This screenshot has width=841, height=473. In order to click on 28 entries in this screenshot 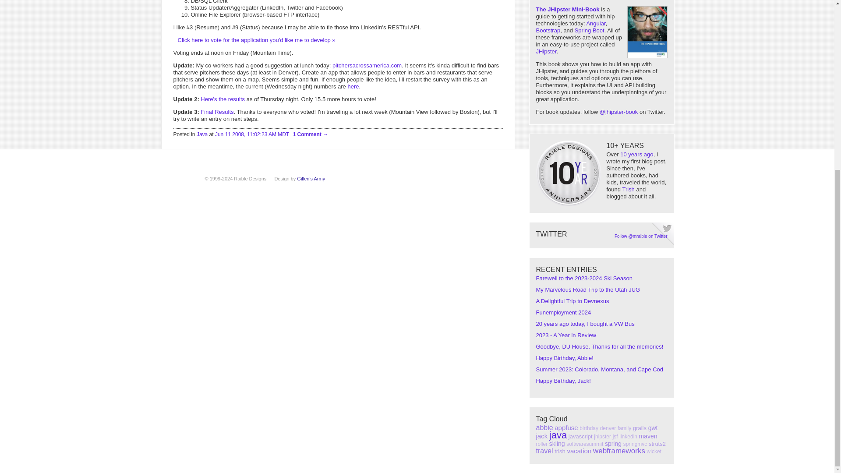, I will do `click(624, 428)`.